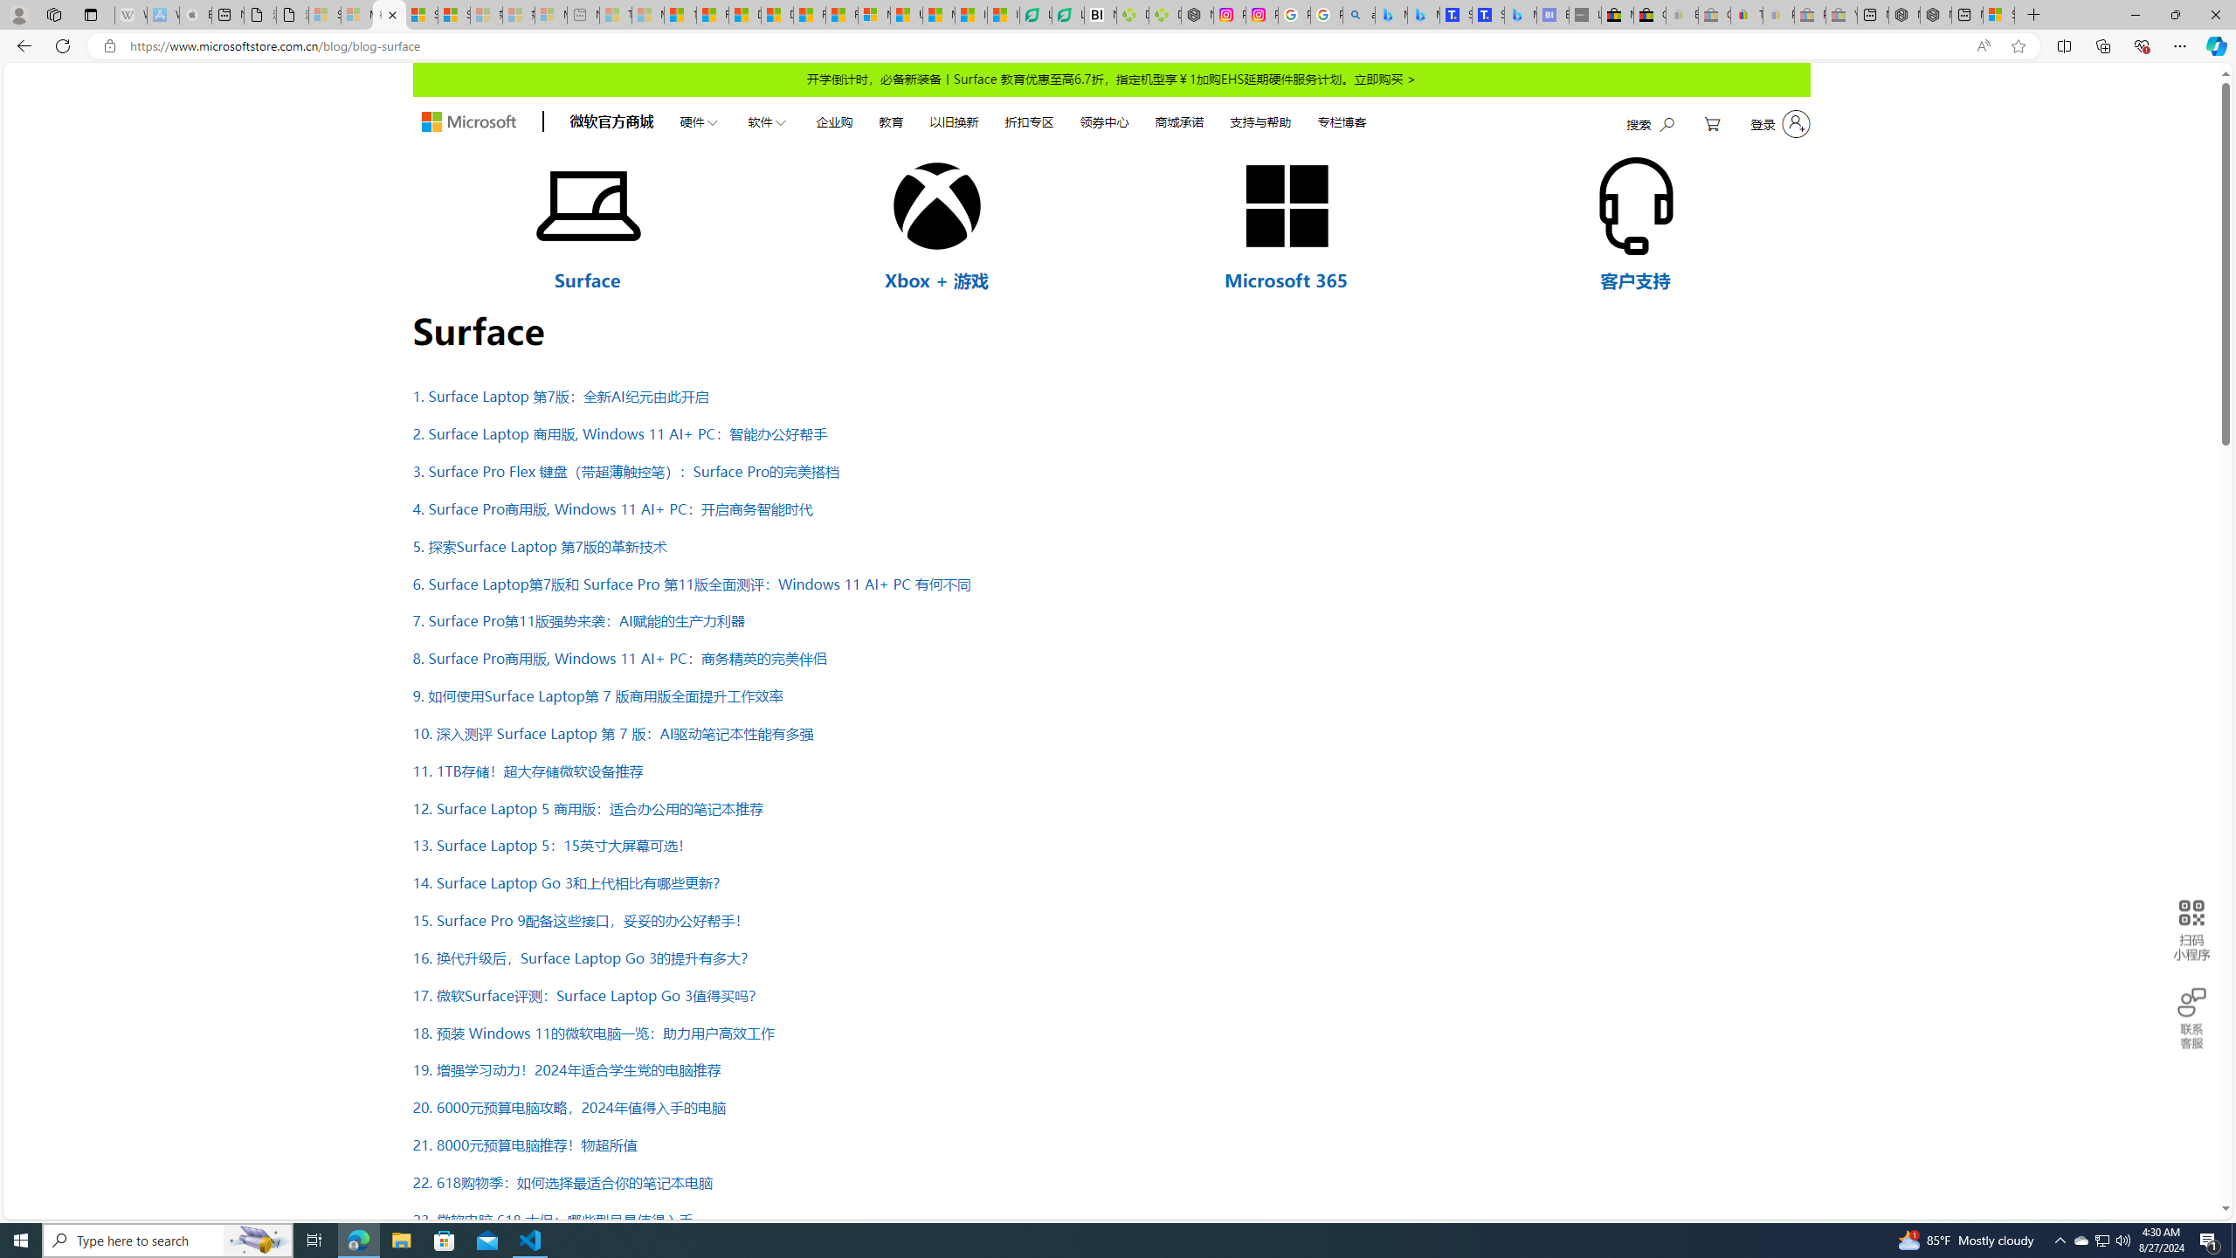  What do you see at coordinates (1747, 15) in the screenshot?
I see `Threats and offensive language policy | eBay` at bounding box center [1747, 15].